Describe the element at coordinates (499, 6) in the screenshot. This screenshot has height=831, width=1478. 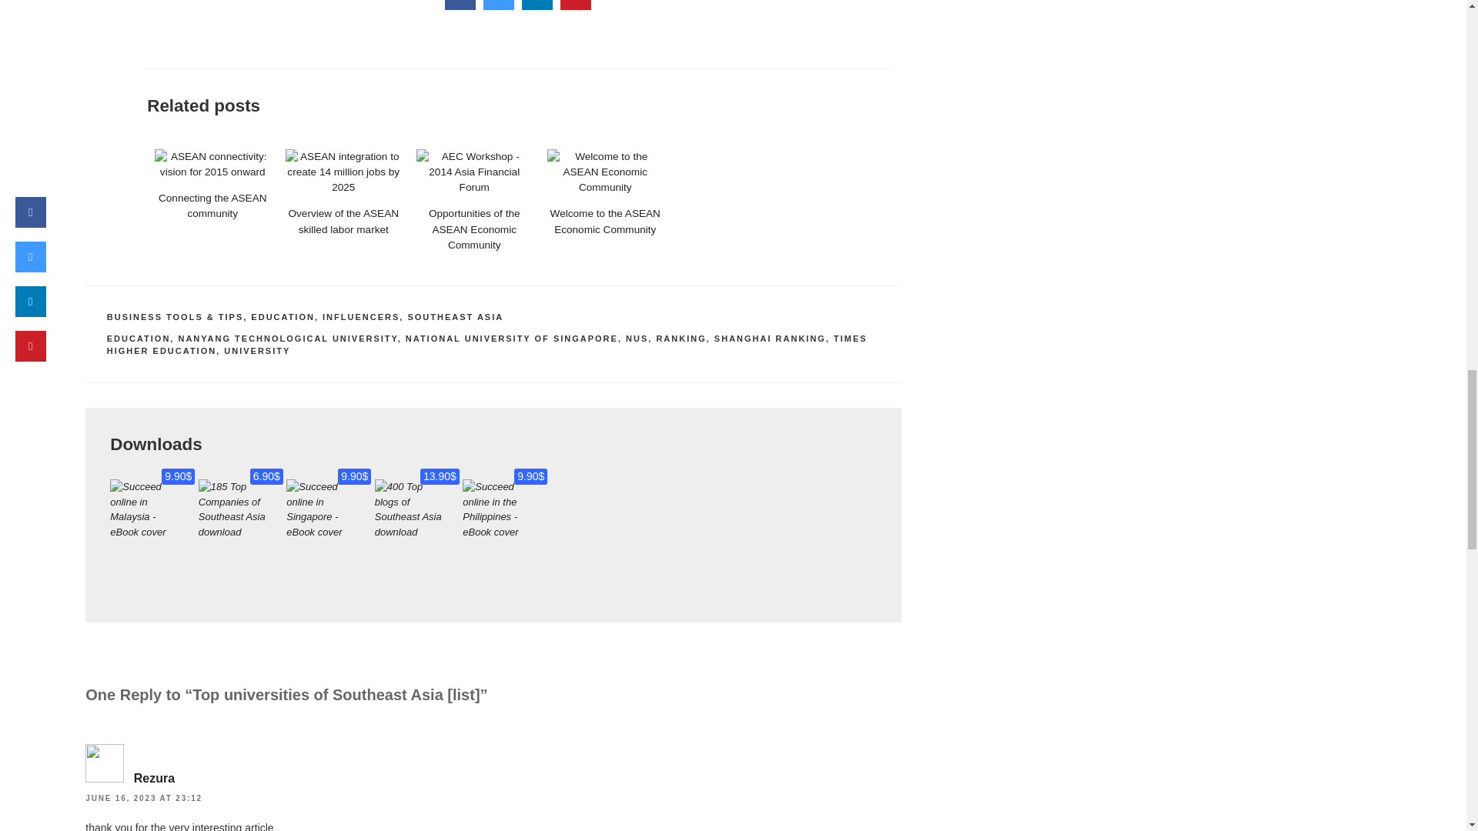
I see `Share on Twitter` at that location.